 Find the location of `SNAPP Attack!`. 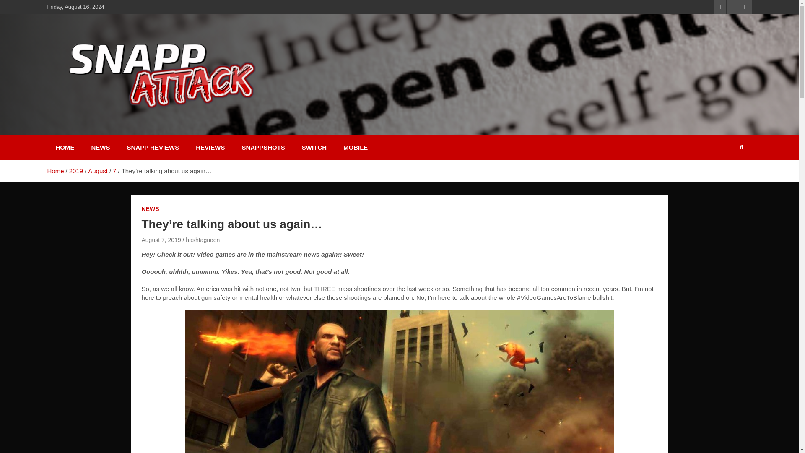

SNAPP Attack! is located at coordinates (106, 129).